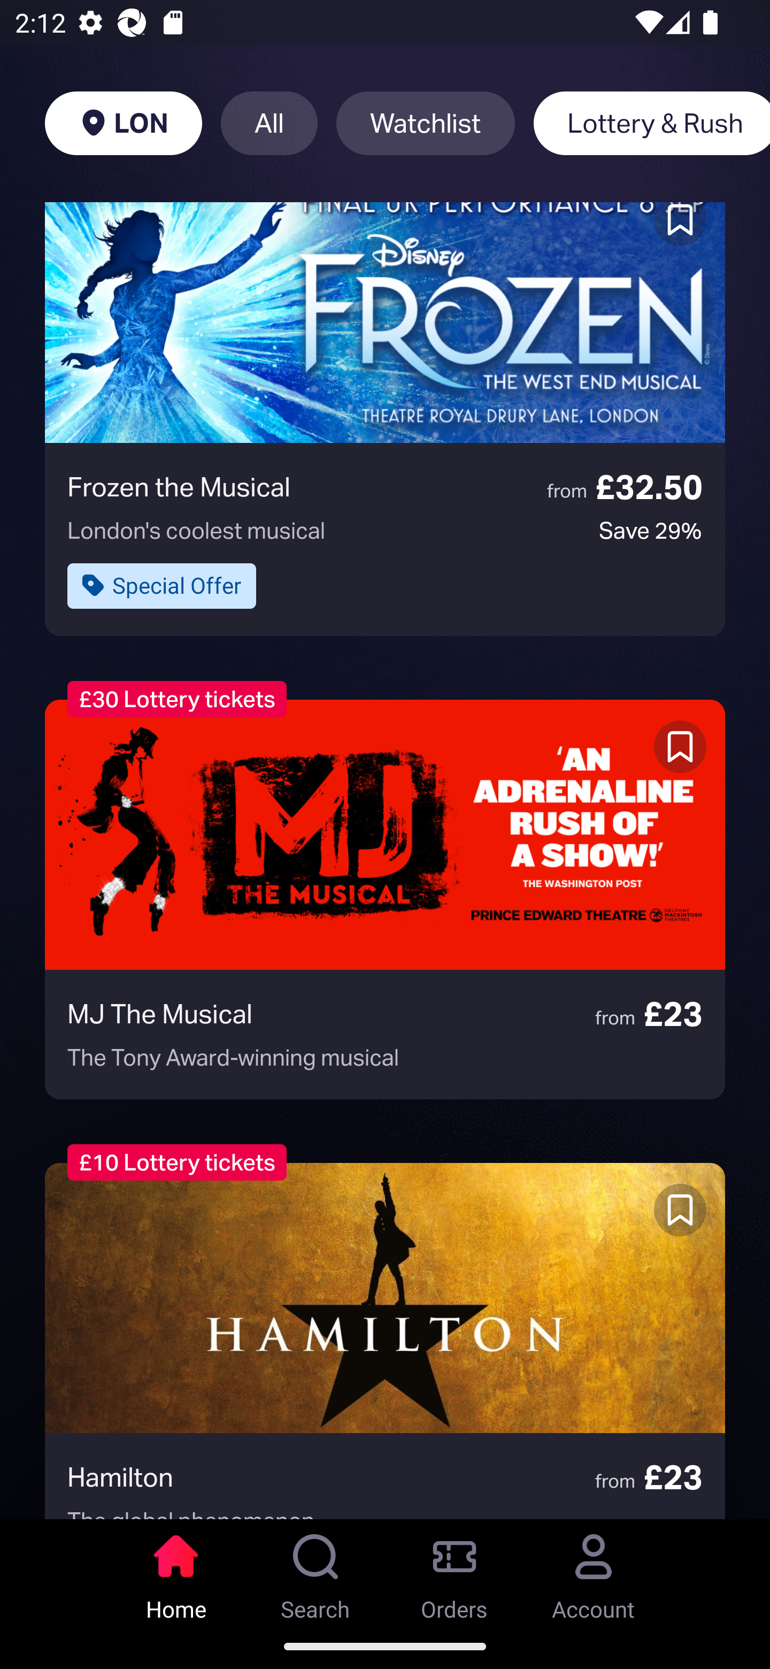 This screenshot has width=770, height=1669. I want to click on LON, so click(123, 123).